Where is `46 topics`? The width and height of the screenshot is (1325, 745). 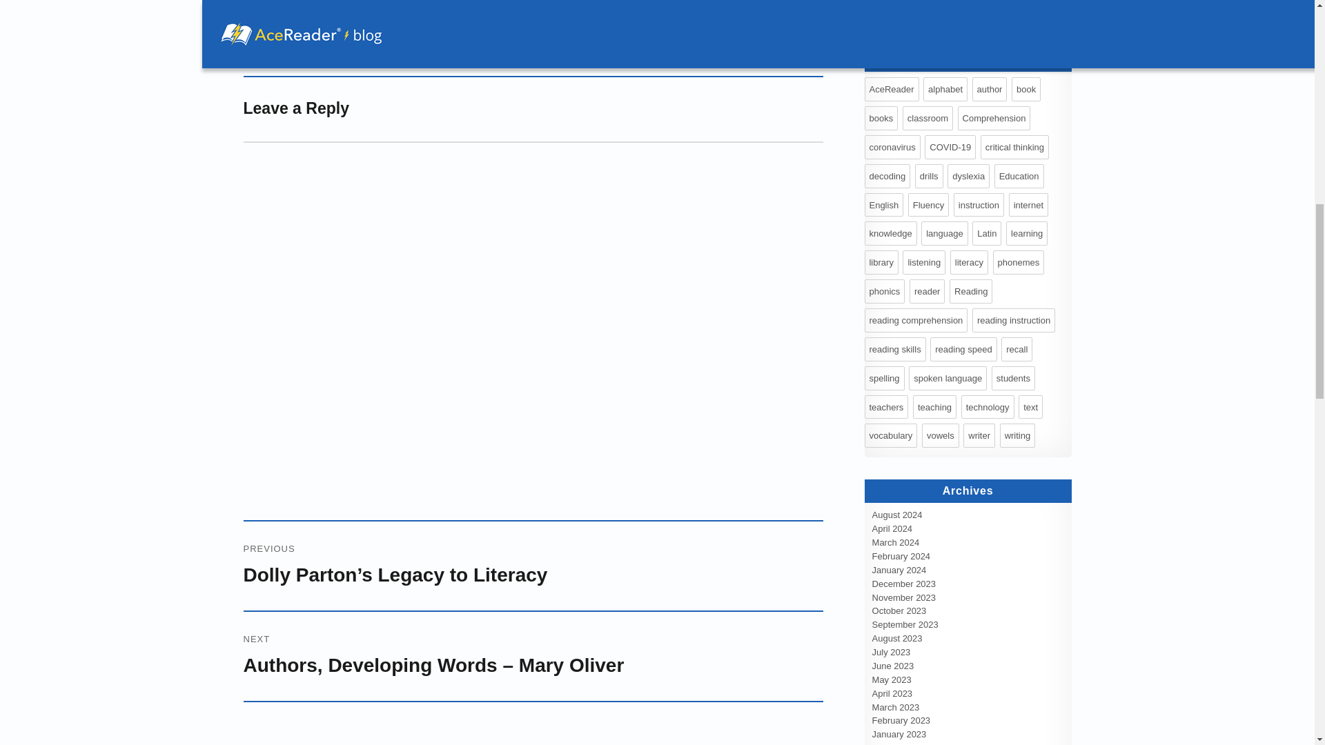
46 topics is located at coordinates (890, 89).